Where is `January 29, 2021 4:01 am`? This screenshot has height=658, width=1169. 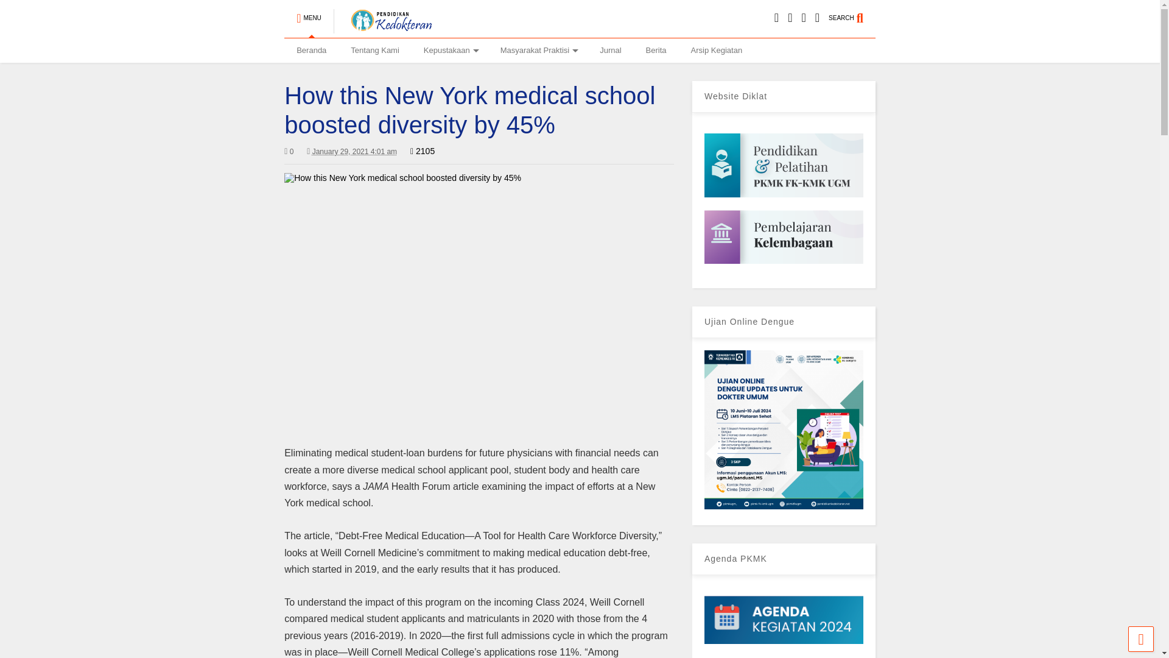 January 29, 2021 4:01 am is located at coordinates (354, 151).